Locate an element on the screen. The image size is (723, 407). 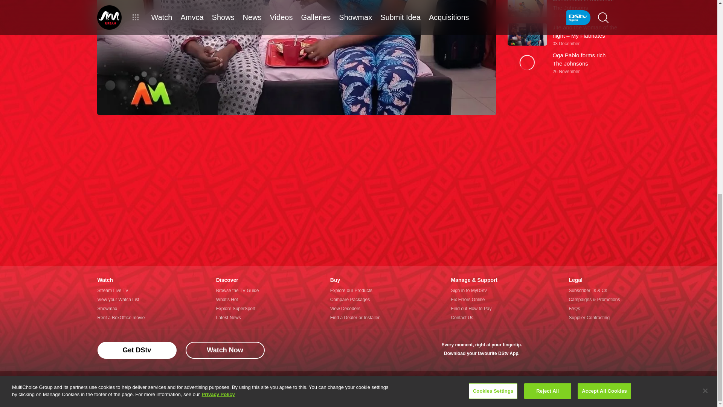
Stream with DStv is located at coordinates (537, 350).